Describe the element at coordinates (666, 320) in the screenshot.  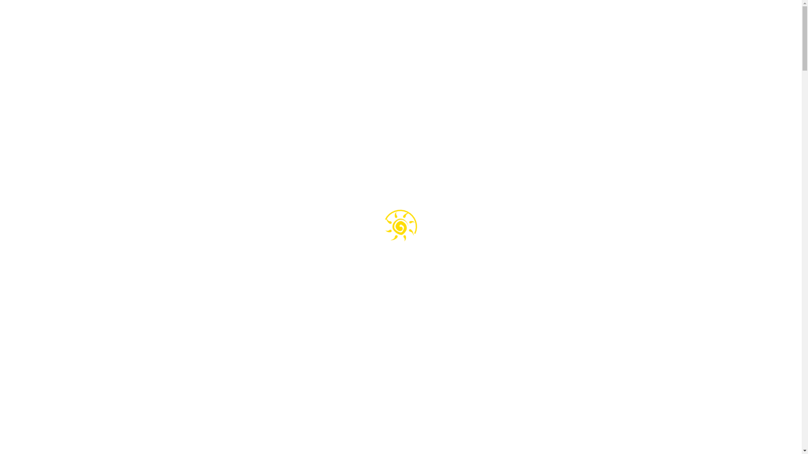
I see `offerlock` at that location.